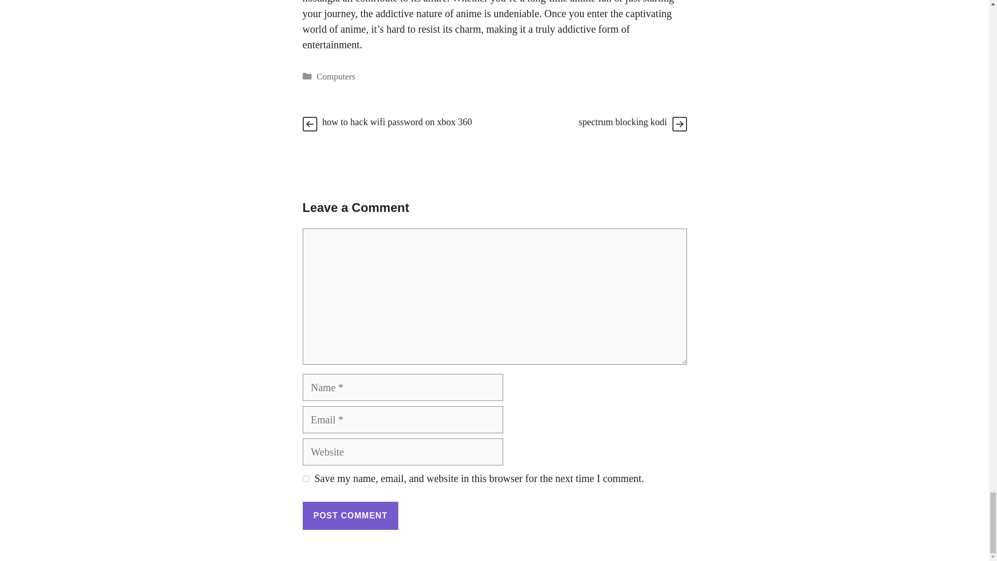 The width and height of the screenshot is (997, 561). Describe the element at coordinates (623, 122) in the screenshot. I see `spectrum blocking kodi` at that location.